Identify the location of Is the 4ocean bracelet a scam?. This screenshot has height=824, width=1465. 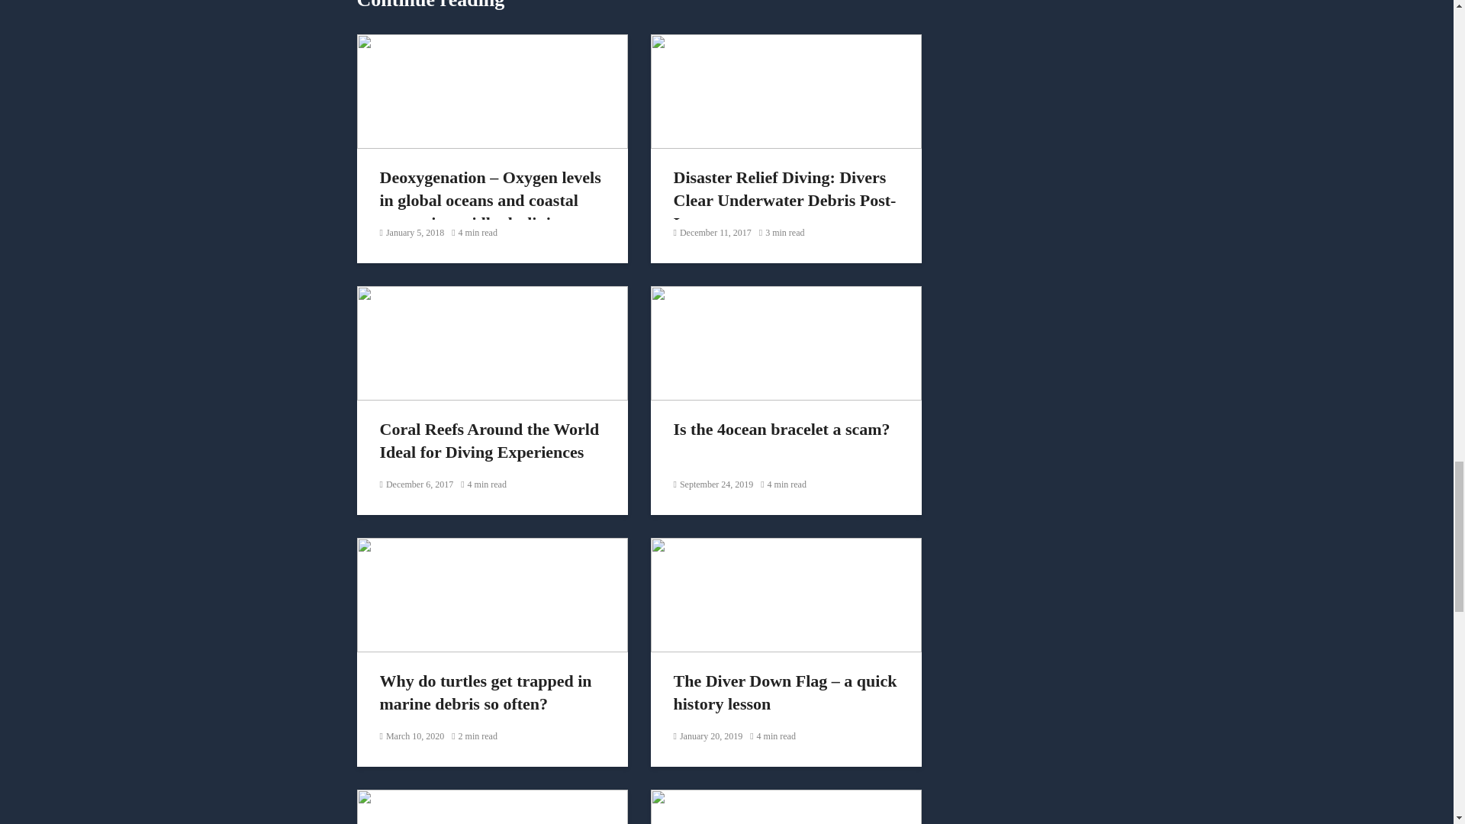
(786, 340).